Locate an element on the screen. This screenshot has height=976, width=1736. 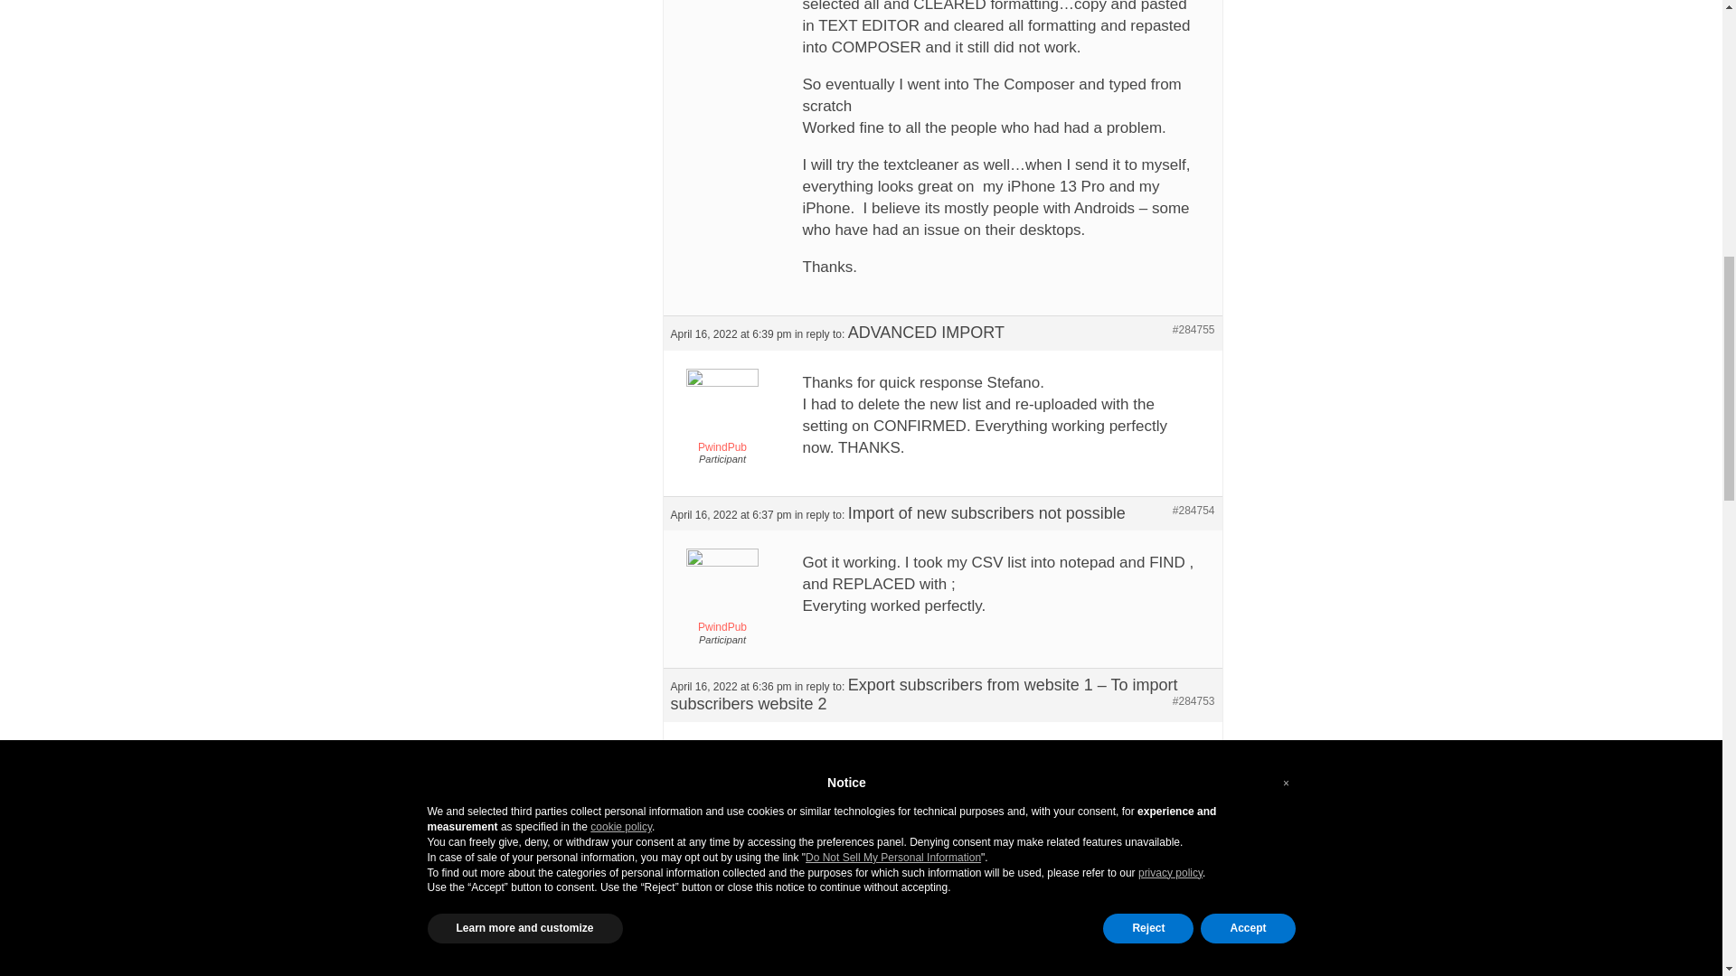
ADVANCED IMPORT is located at coordinates (926, 333).